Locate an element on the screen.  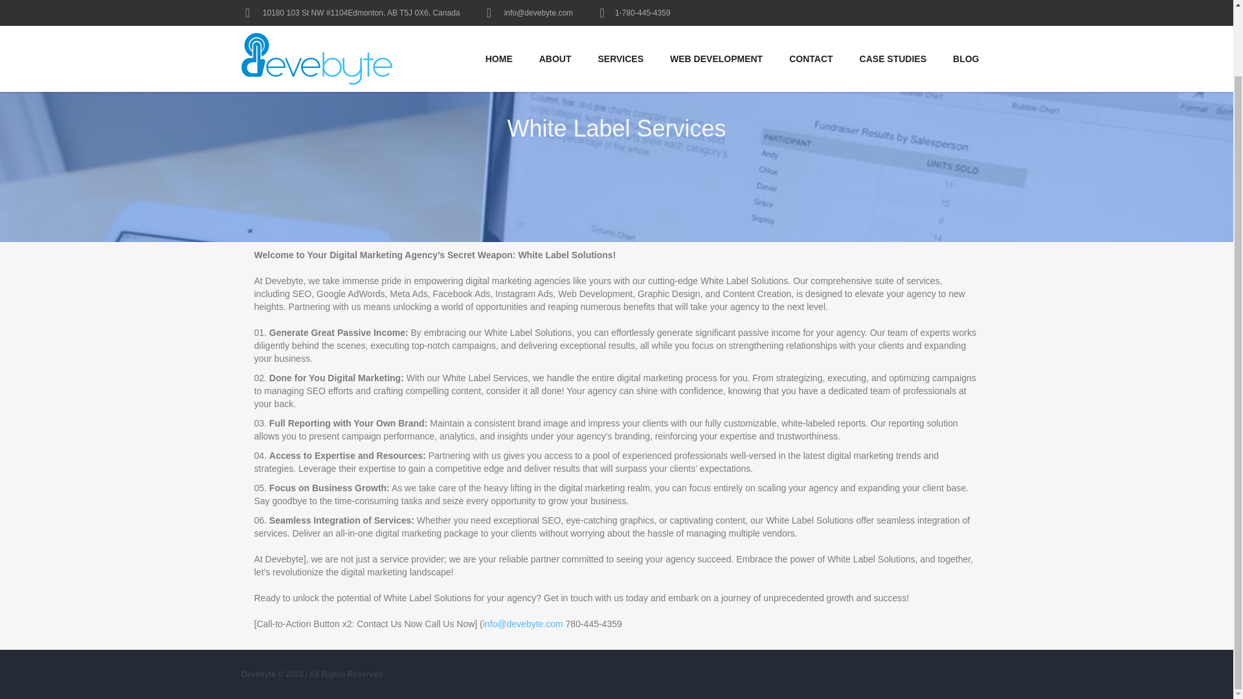
SERVICES is located at coordinates (621, 8).